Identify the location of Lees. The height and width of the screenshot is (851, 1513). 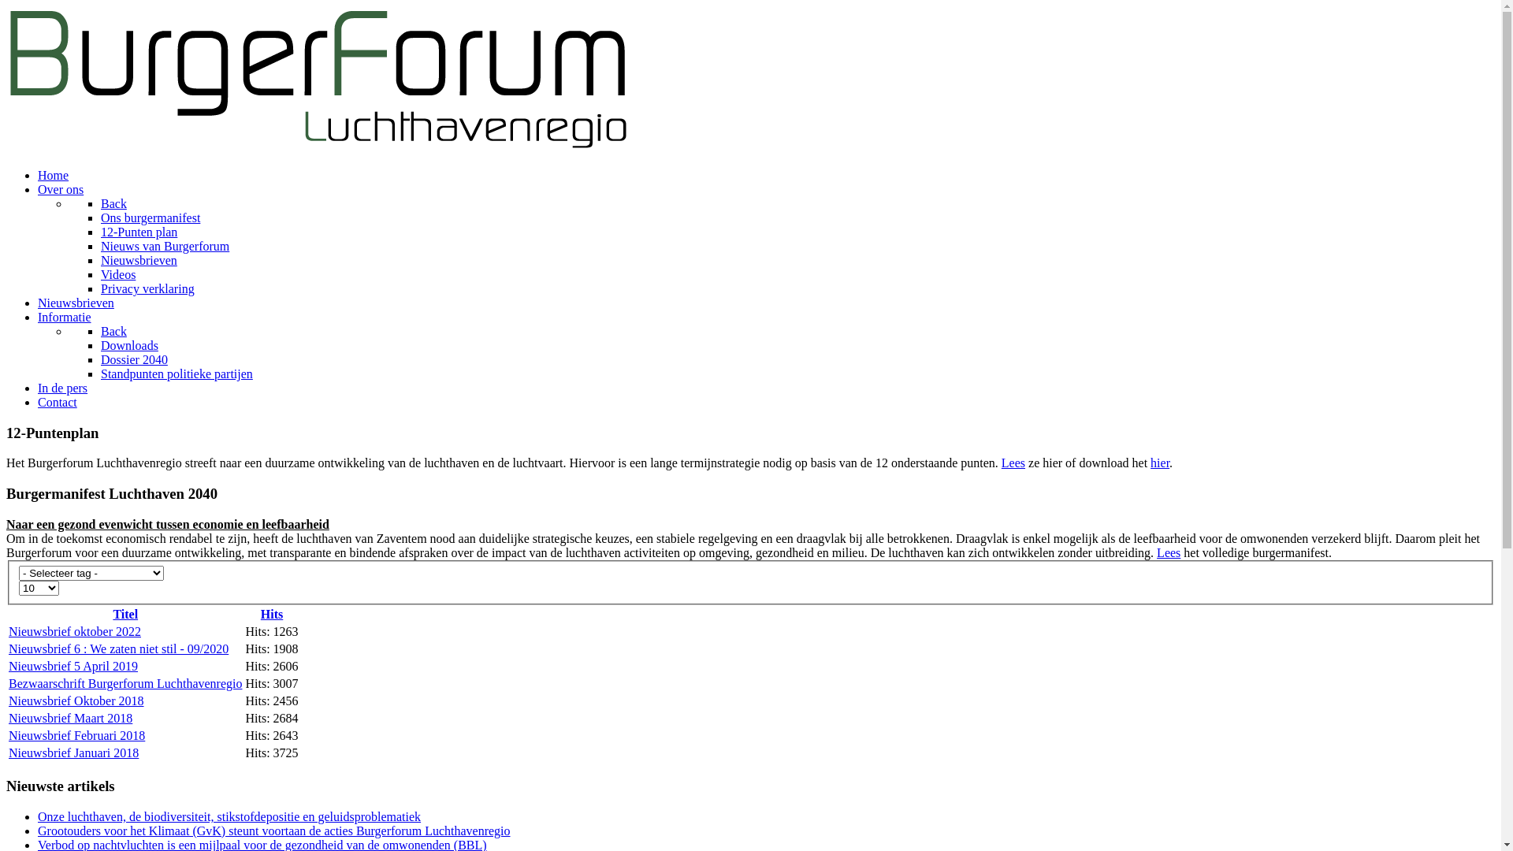
(1169, 553).